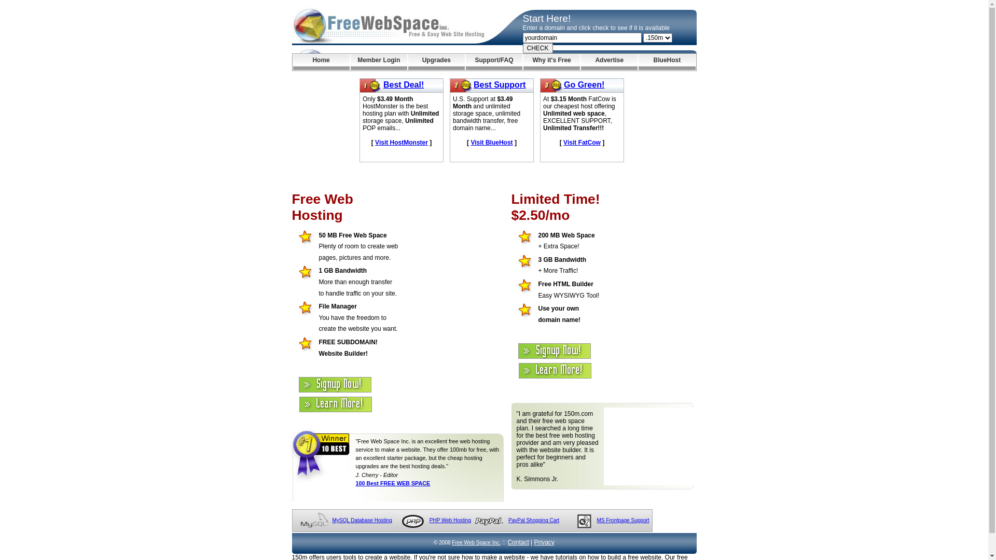 Image resolution: width=996 pixels, height=560 pixels. Describe the element at coordinates (393, 483) in the screenshot. I see `100 Best FREE WEB SPACE` at that location.